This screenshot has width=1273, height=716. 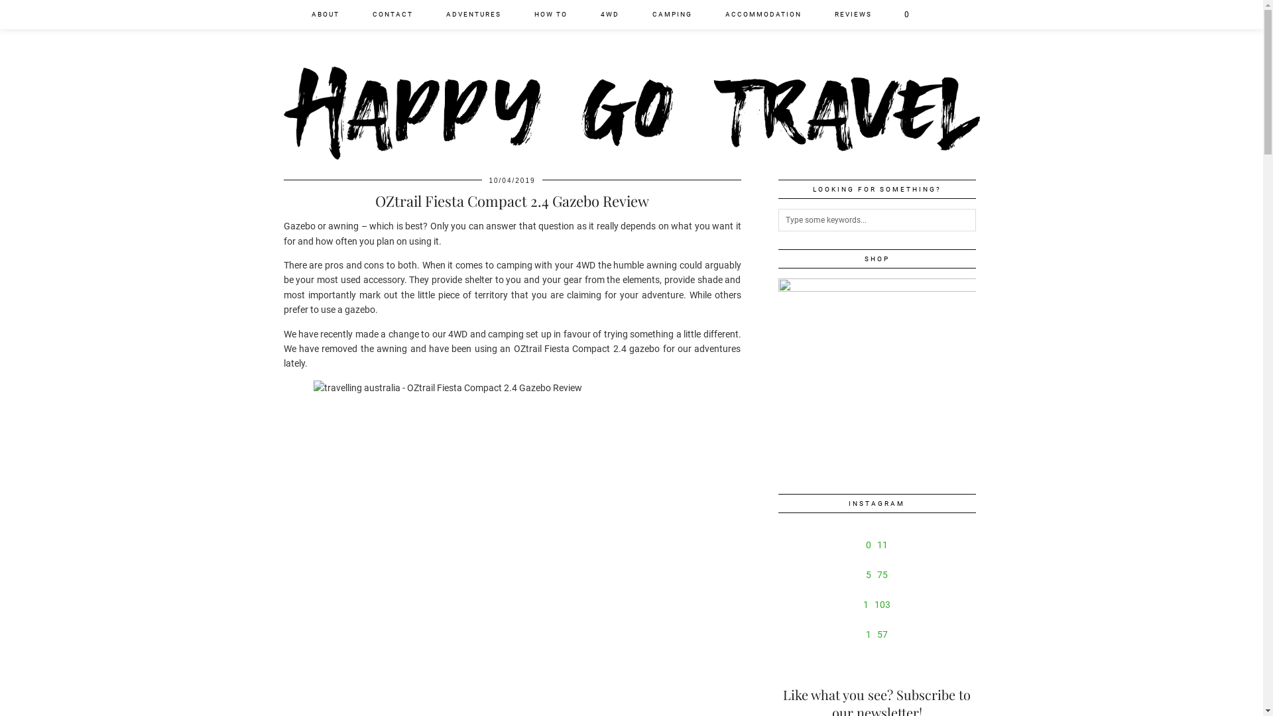 I want to click on ACCOMMODATION, so click(x=762, y=15).